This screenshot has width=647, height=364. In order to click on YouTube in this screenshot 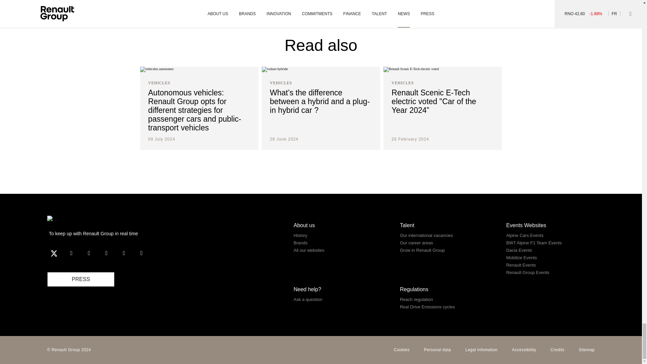, I will do `click(89, 253)`.